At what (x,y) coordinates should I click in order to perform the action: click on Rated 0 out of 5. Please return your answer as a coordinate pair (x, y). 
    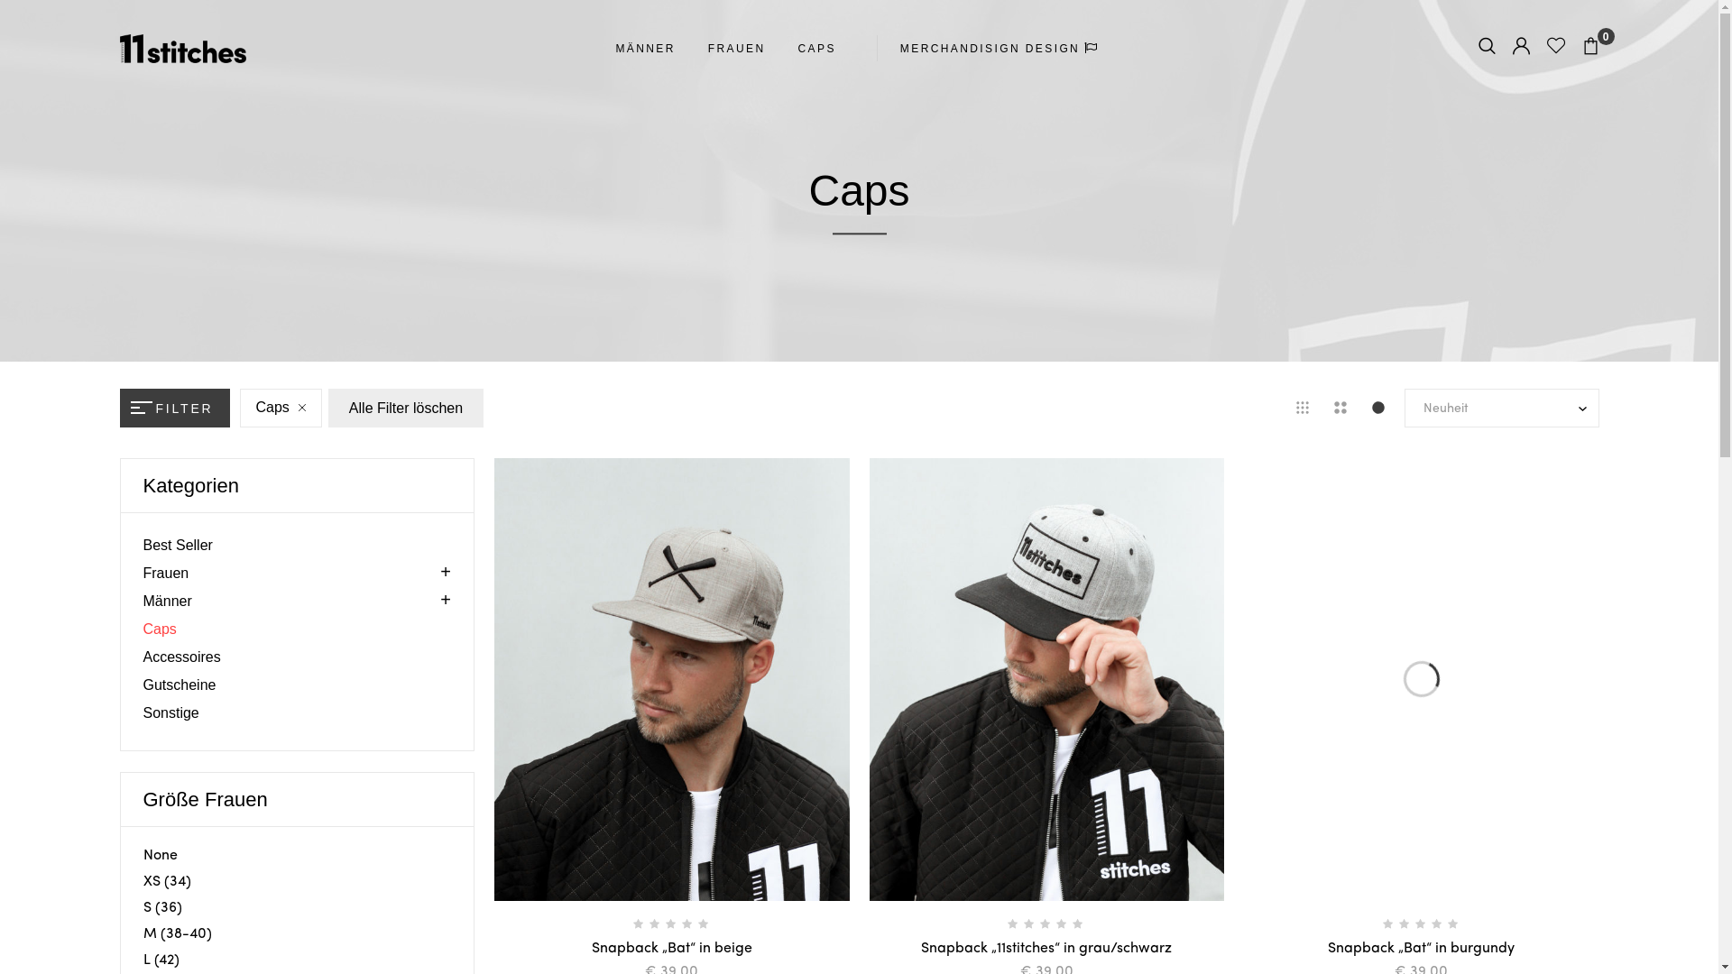
    Looking at the image, I should click on (1422, 924).